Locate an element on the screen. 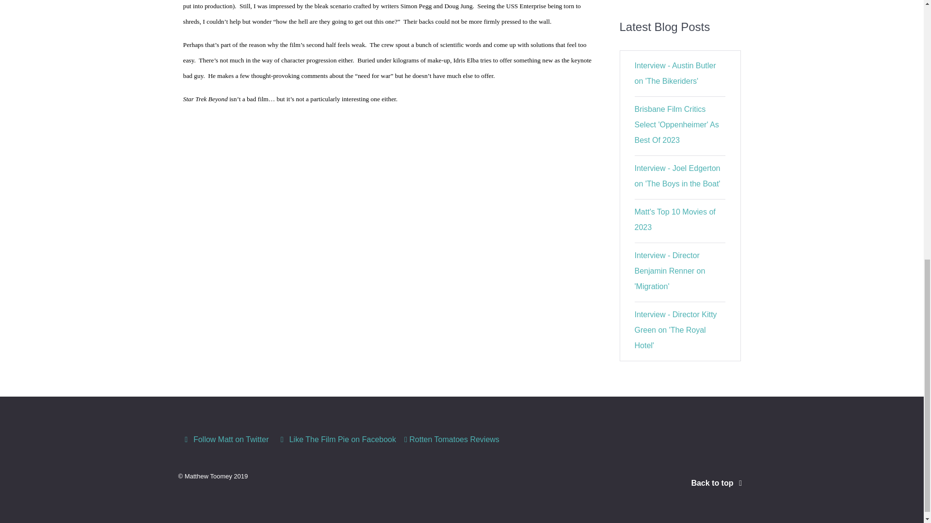  Interview - Austin Butler on 'The Bikeriders' is located at coordinates (675, 74).